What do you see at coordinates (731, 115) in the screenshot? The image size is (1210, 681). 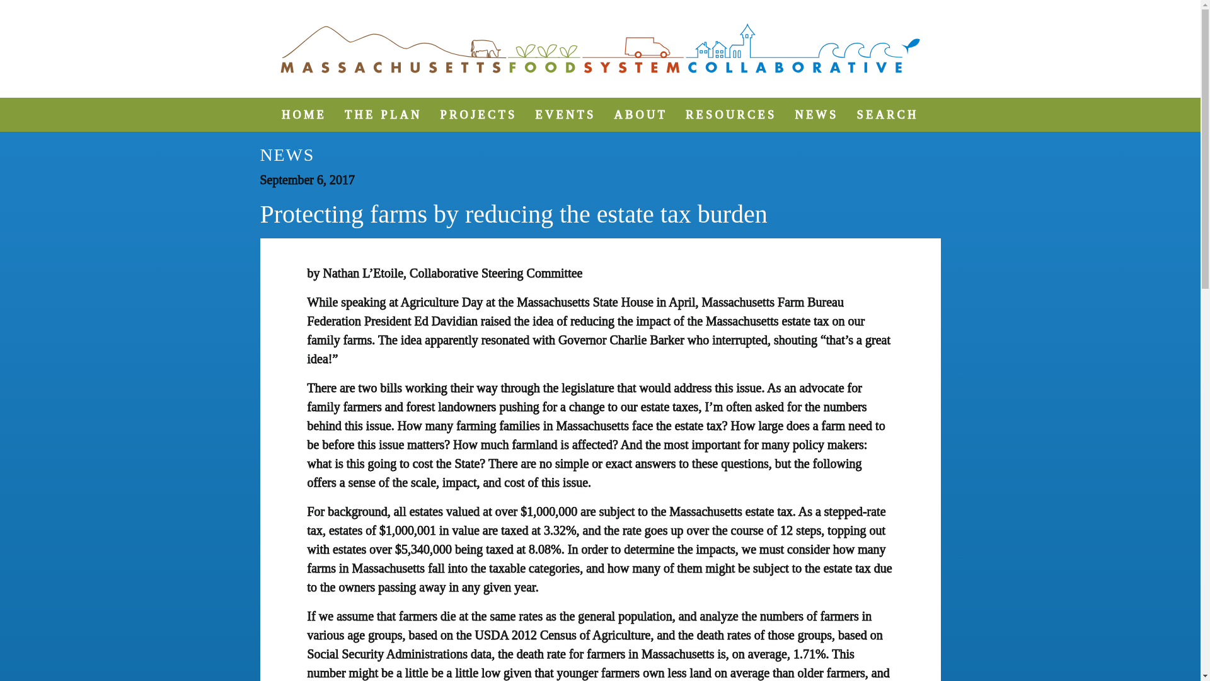 I see `RESOURCES` at bounding box center [731, 115].